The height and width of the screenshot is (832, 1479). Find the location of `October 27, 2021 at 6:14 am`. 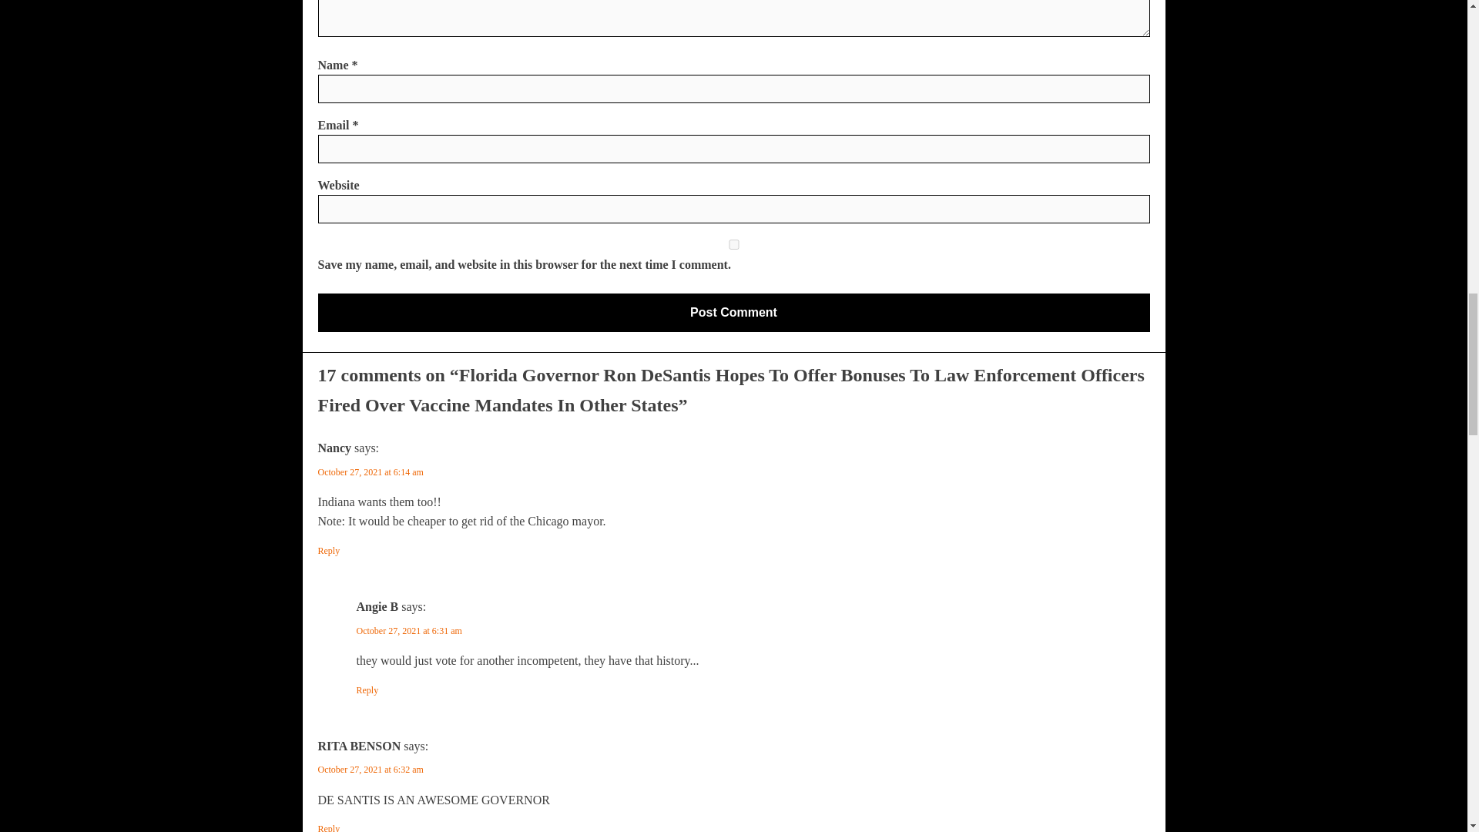

October 27, 2021 at 6:14 am is located at coordinates (370, 471).